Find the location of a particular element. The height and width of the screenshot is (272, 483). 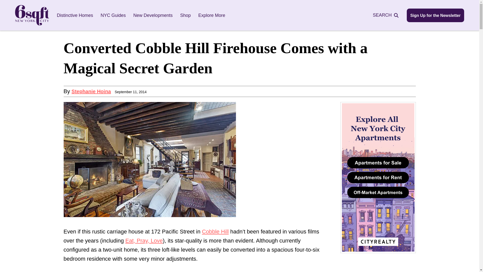

Stephanie Hoina is located at coordinates (91, 91).